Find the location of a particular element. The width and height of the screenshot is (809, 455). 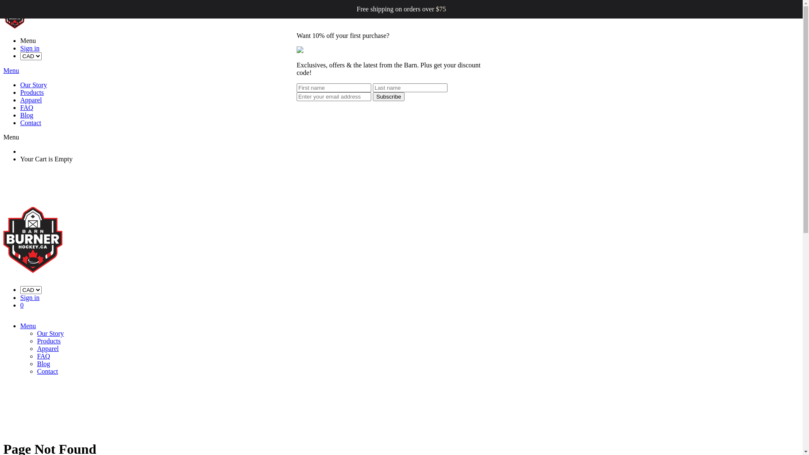

FAQ is located at coordinates (44, 356).